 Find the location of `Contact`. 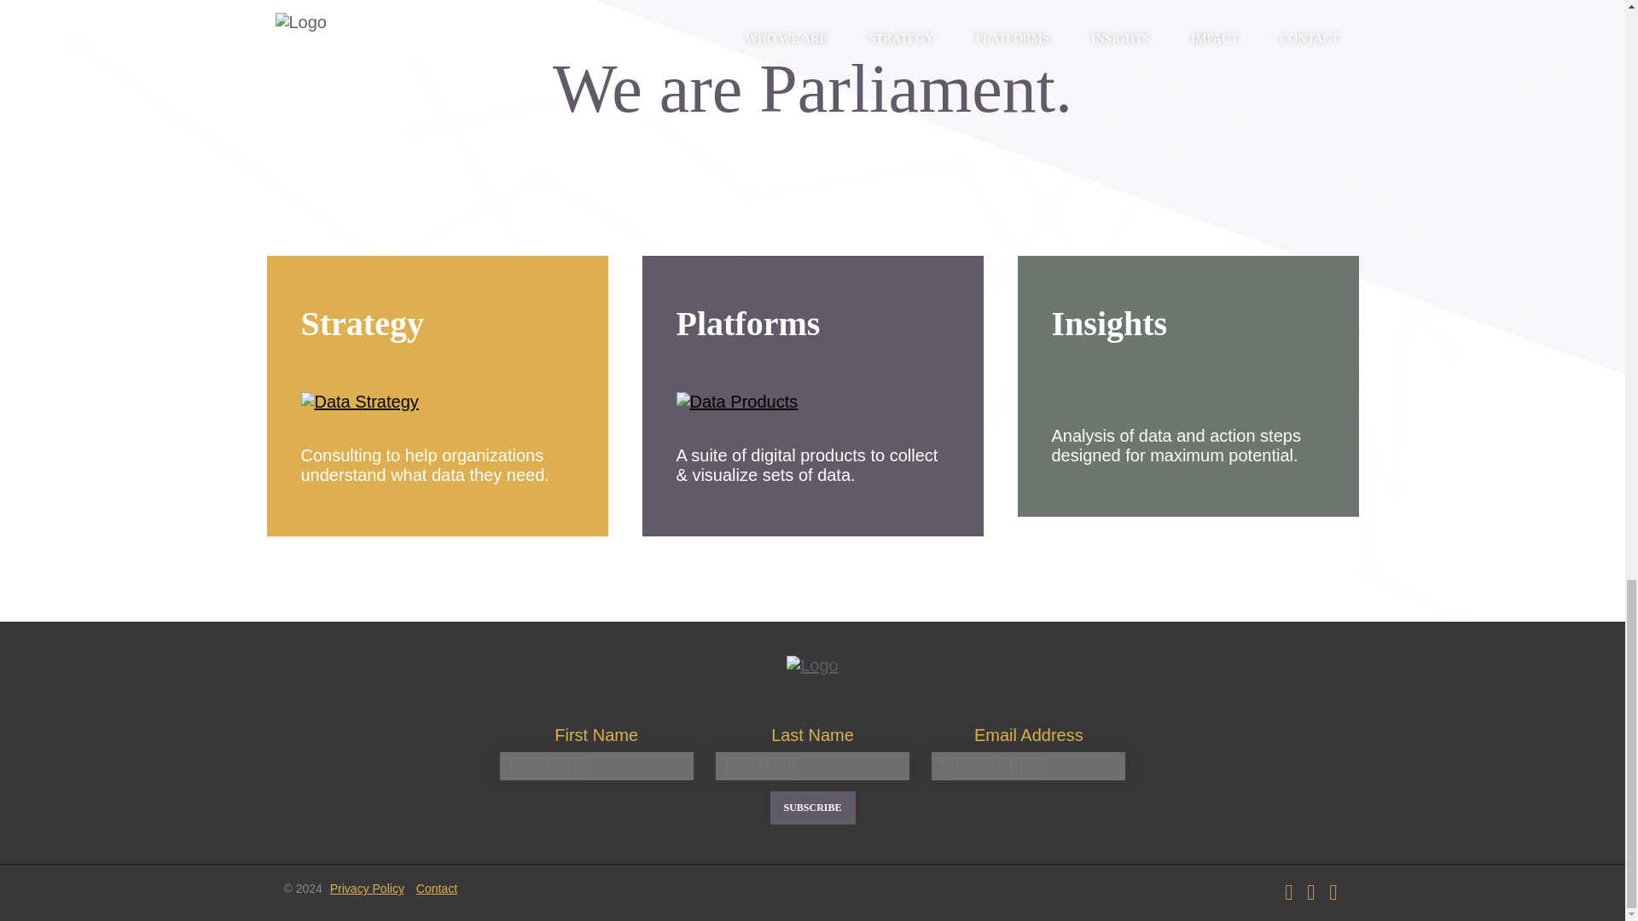

Contact is located at coordinates (437, 888).